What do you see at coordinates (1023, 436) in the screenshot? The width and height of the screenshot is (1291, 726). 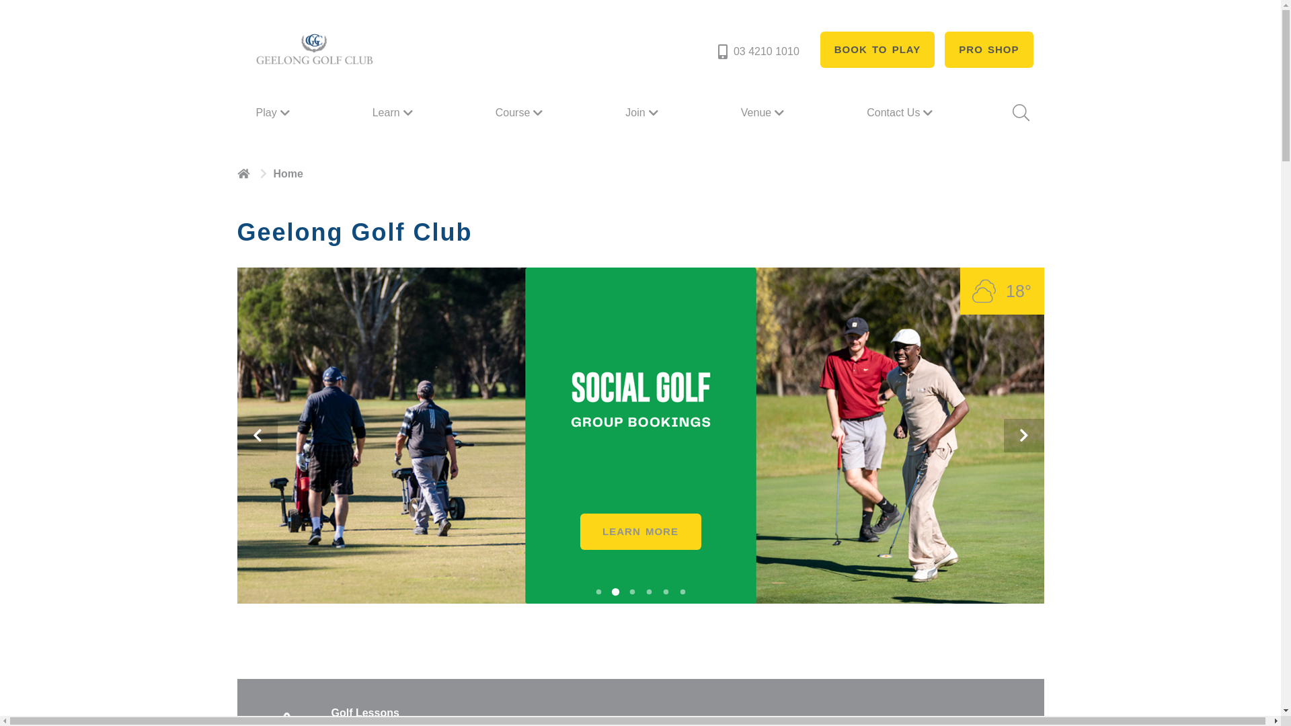 I see `Next` at bounding box center [1023, 436].